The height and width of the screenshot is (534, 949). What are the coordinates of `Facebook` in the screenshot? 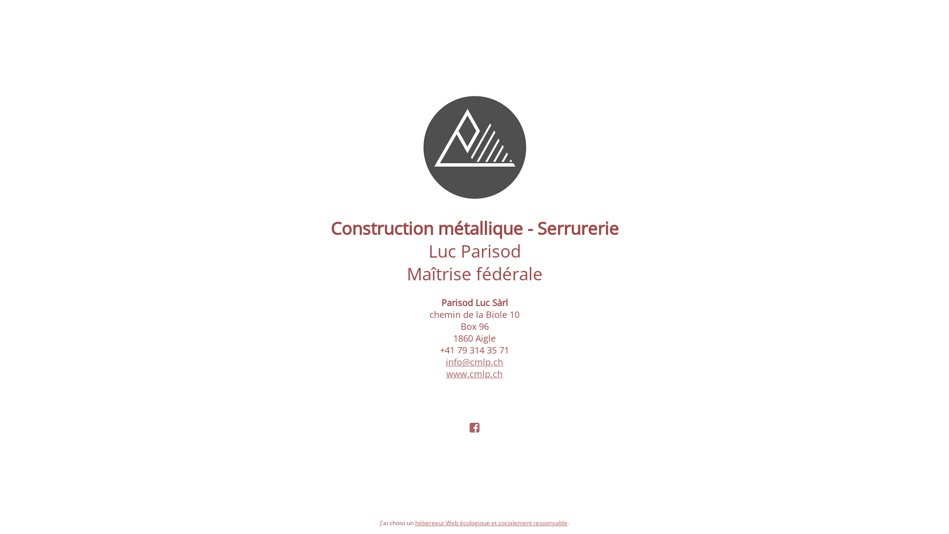 It's located at (474, 427).